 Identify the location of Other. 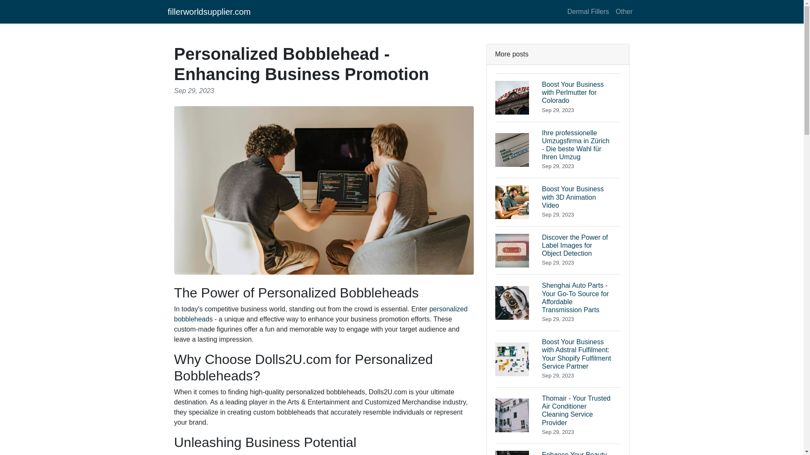
(588, 11).